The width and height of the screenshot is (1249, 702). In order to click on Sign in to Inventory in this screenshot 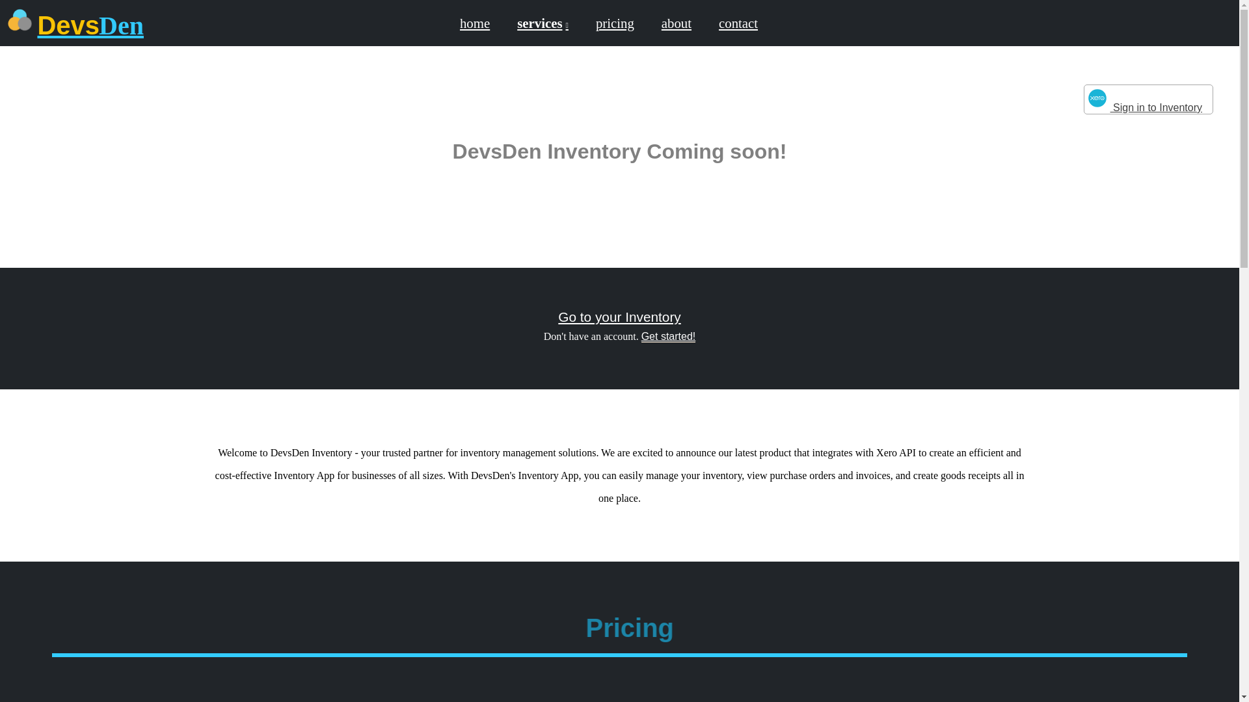, I will do `click(1148, 99)`.